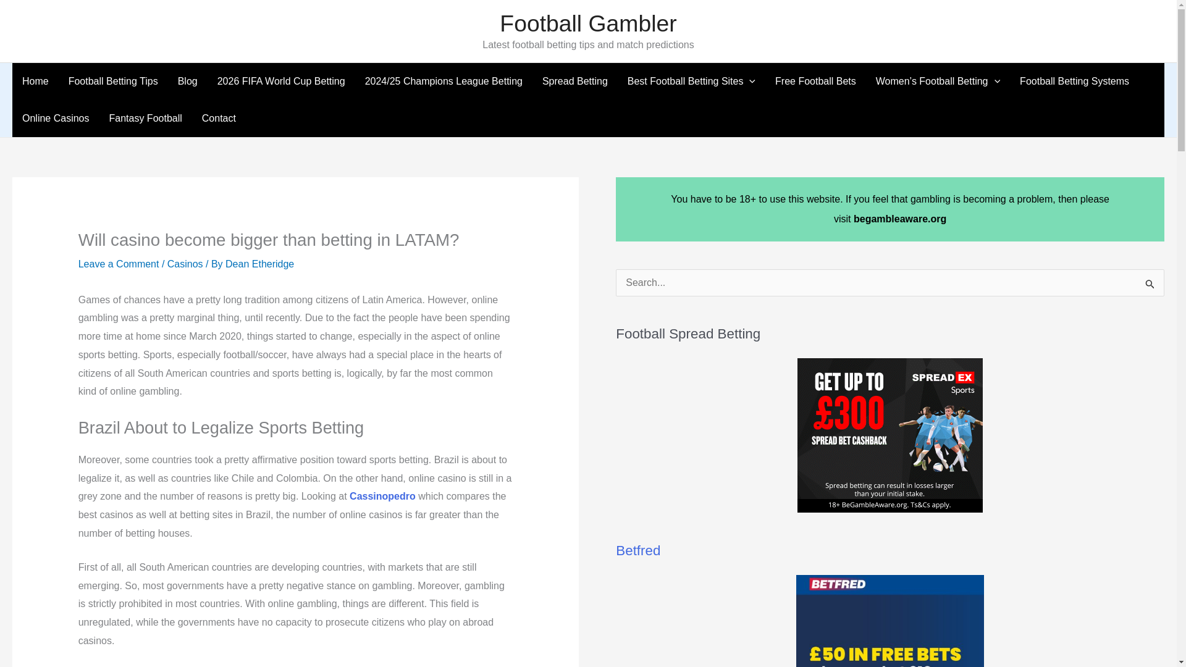 The width and height of the screenshot is (1186, 667). Describe the element at coordinates (56, 119) in the screenshot. I see `Online Casinos` at that location.